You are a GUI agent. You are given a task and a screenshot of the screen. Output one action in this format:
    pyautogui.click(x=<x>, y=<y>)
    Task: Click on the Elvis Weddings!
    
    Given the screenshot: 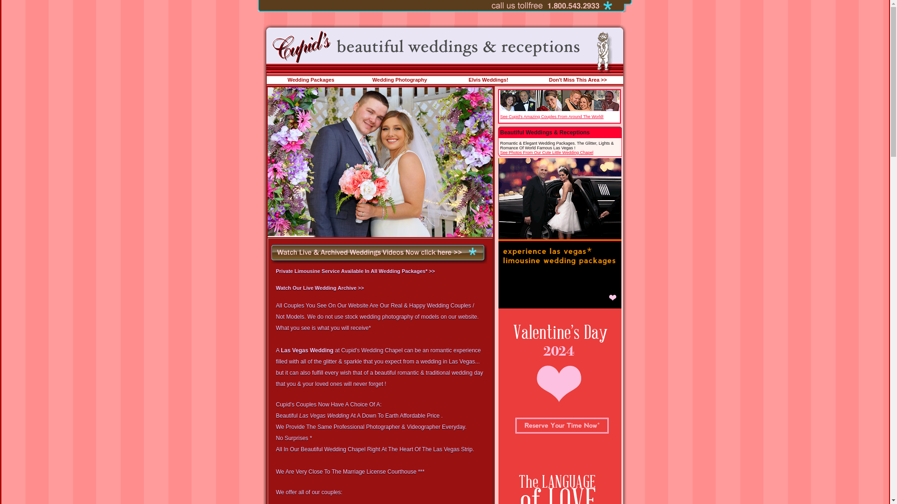 What is the action you would take?
    pyautogui.click(x=488, y=80)
    